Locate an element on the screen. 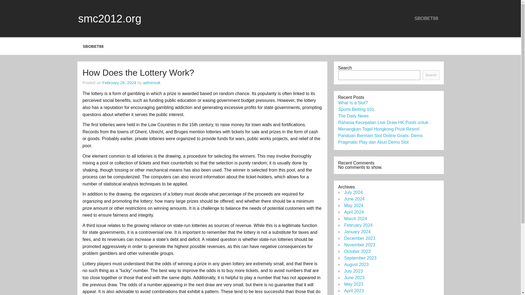 The width and height of the screenshot is (525, 295). June 2023 is located at coordinates (354, 278).